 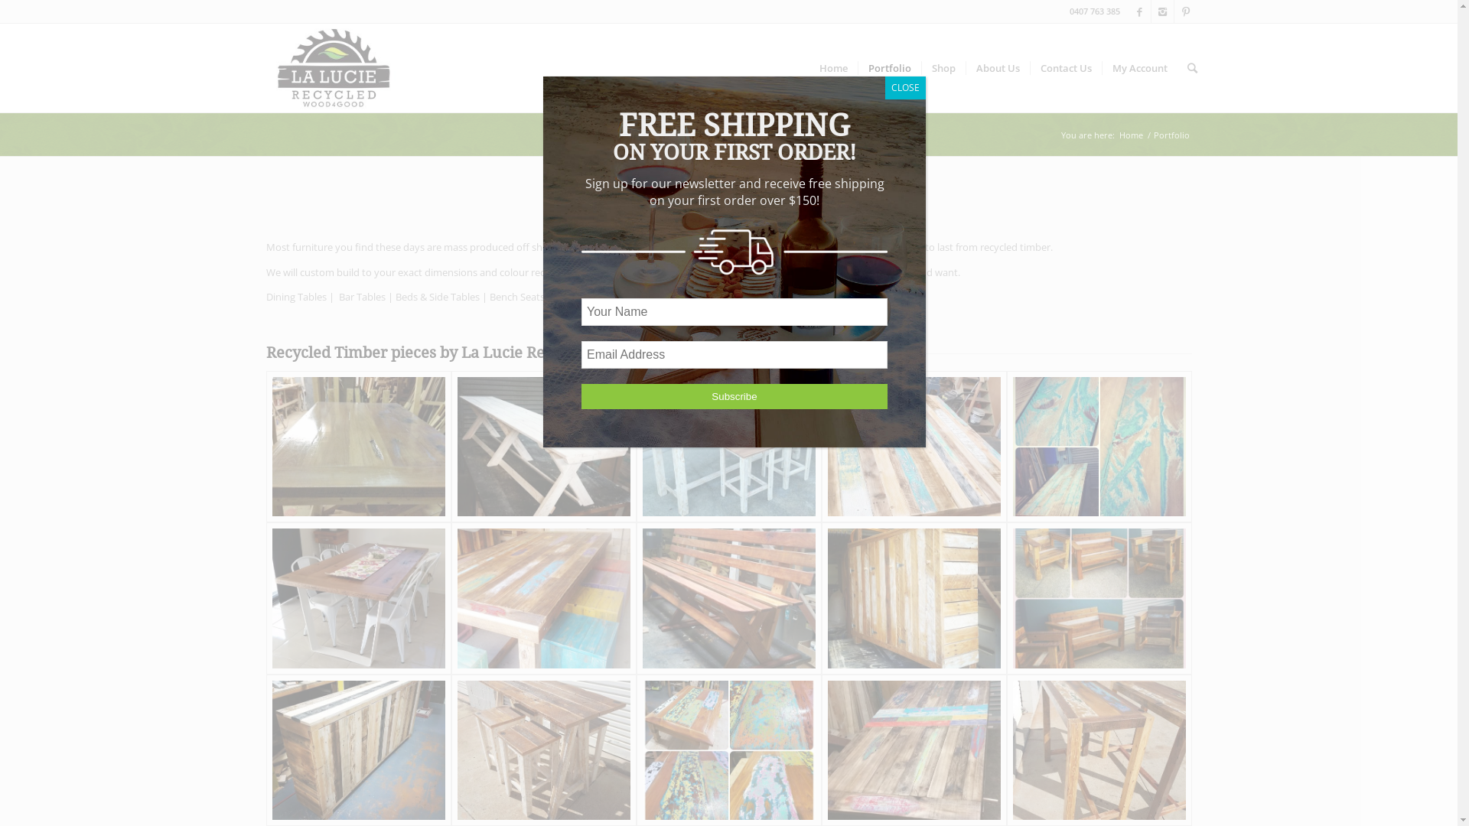 What do you see at coordinates (359, 598) in the screenshot?
I see `Hardwood Dining Table with Steel Legs` at bounding box center [359, 598].